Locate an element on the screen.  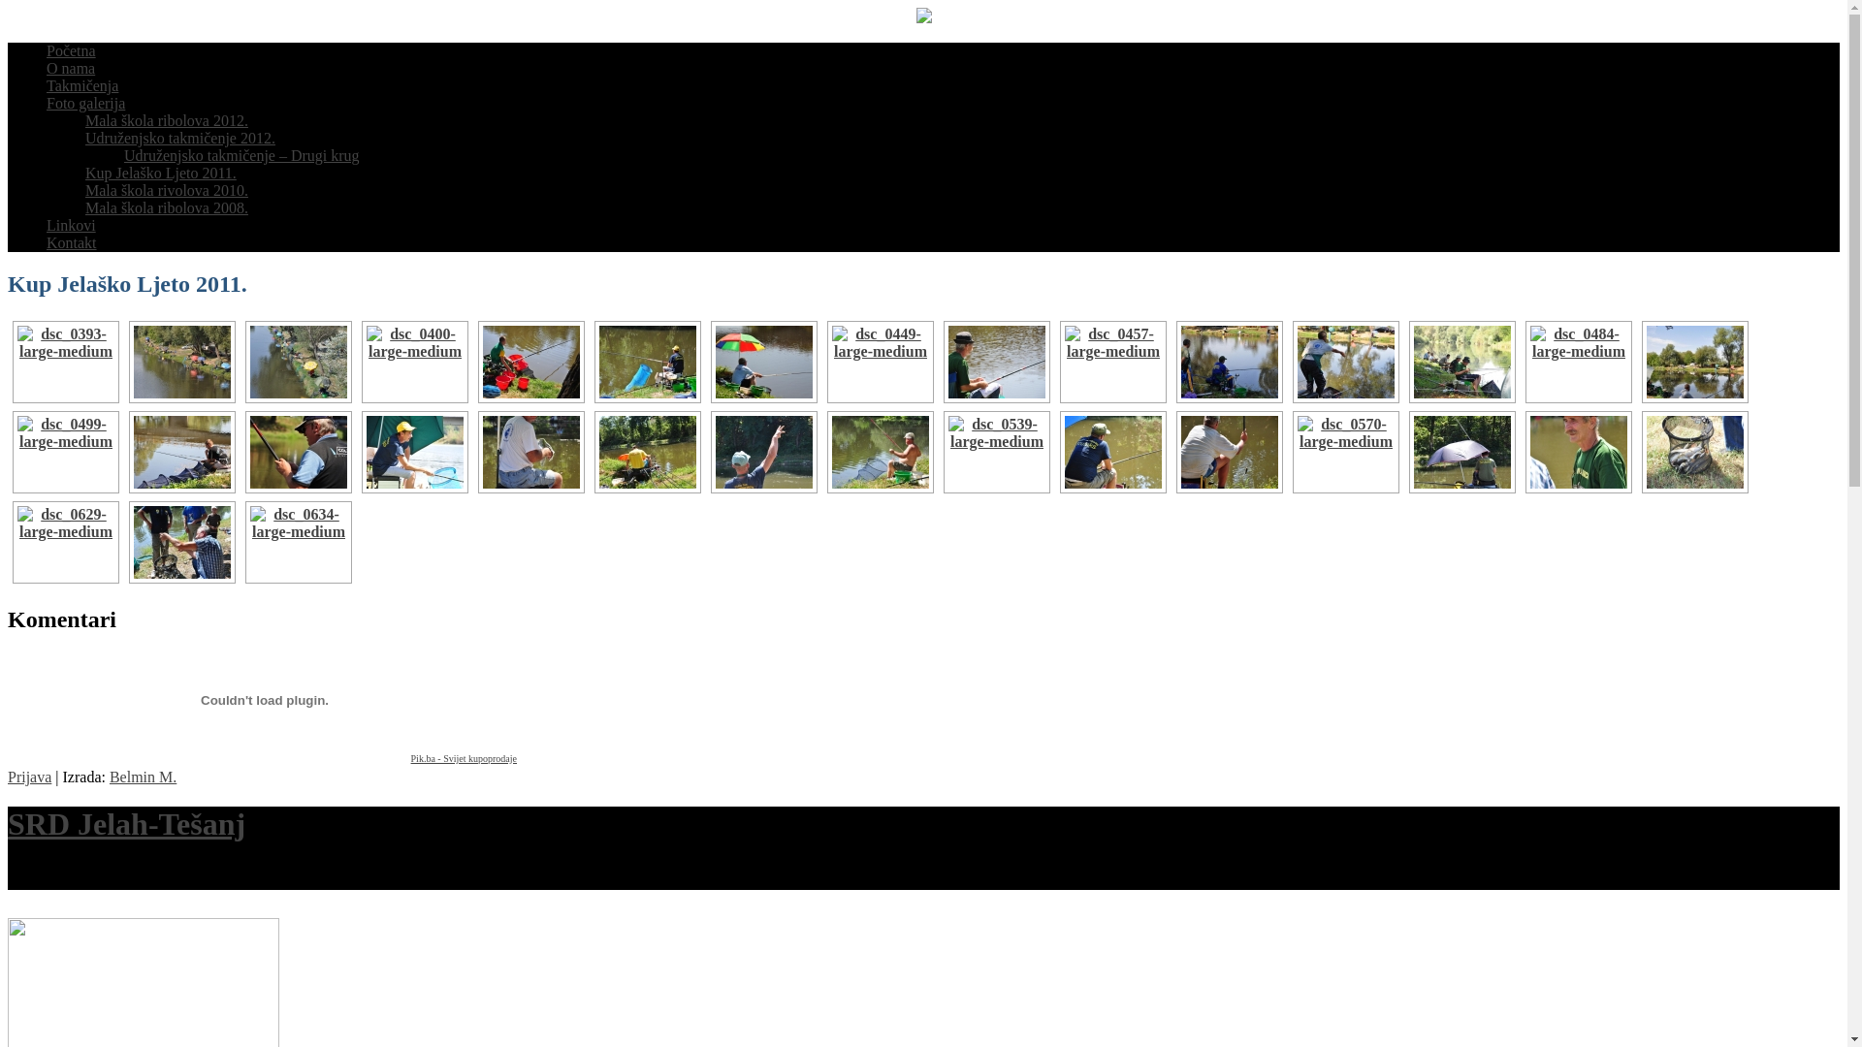
dsc_0517-large-medium is located at coordinates (415, 452).